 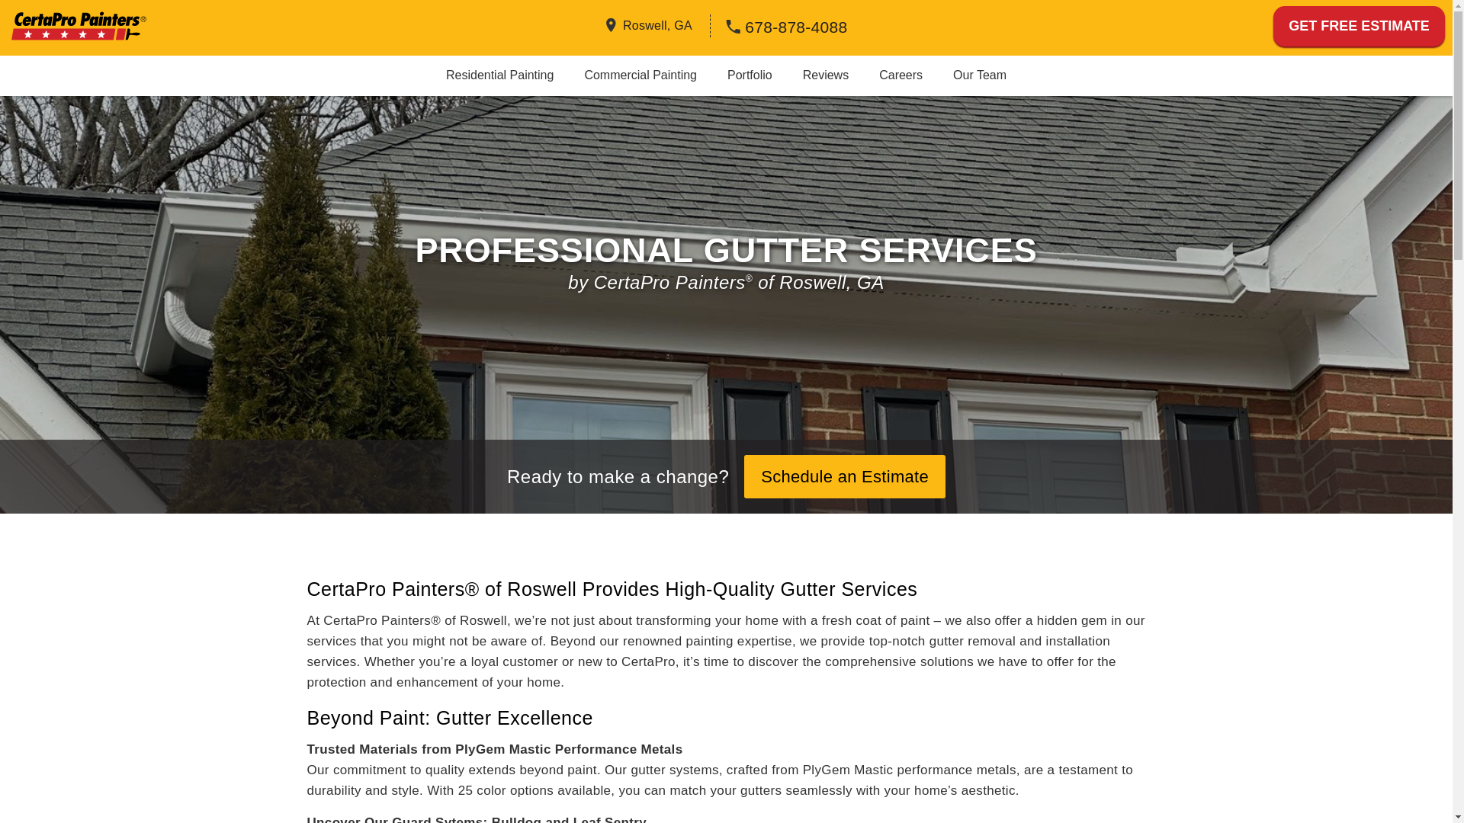 I want to click on Portfolio, so click(x=749, y=75).